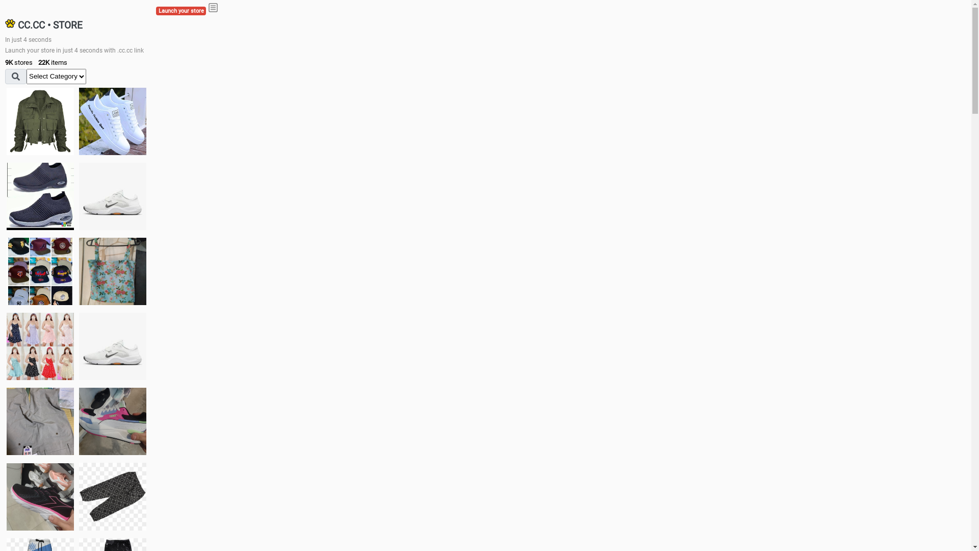 Image resolution: width=979 pixels, height=551 pixels. I want to click on Shoes, so click(113, 346).